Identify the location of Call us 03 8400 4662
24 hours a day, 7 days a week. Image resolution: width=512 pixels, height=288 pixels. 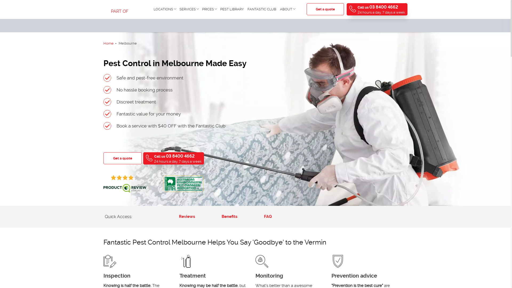
(173, 158).